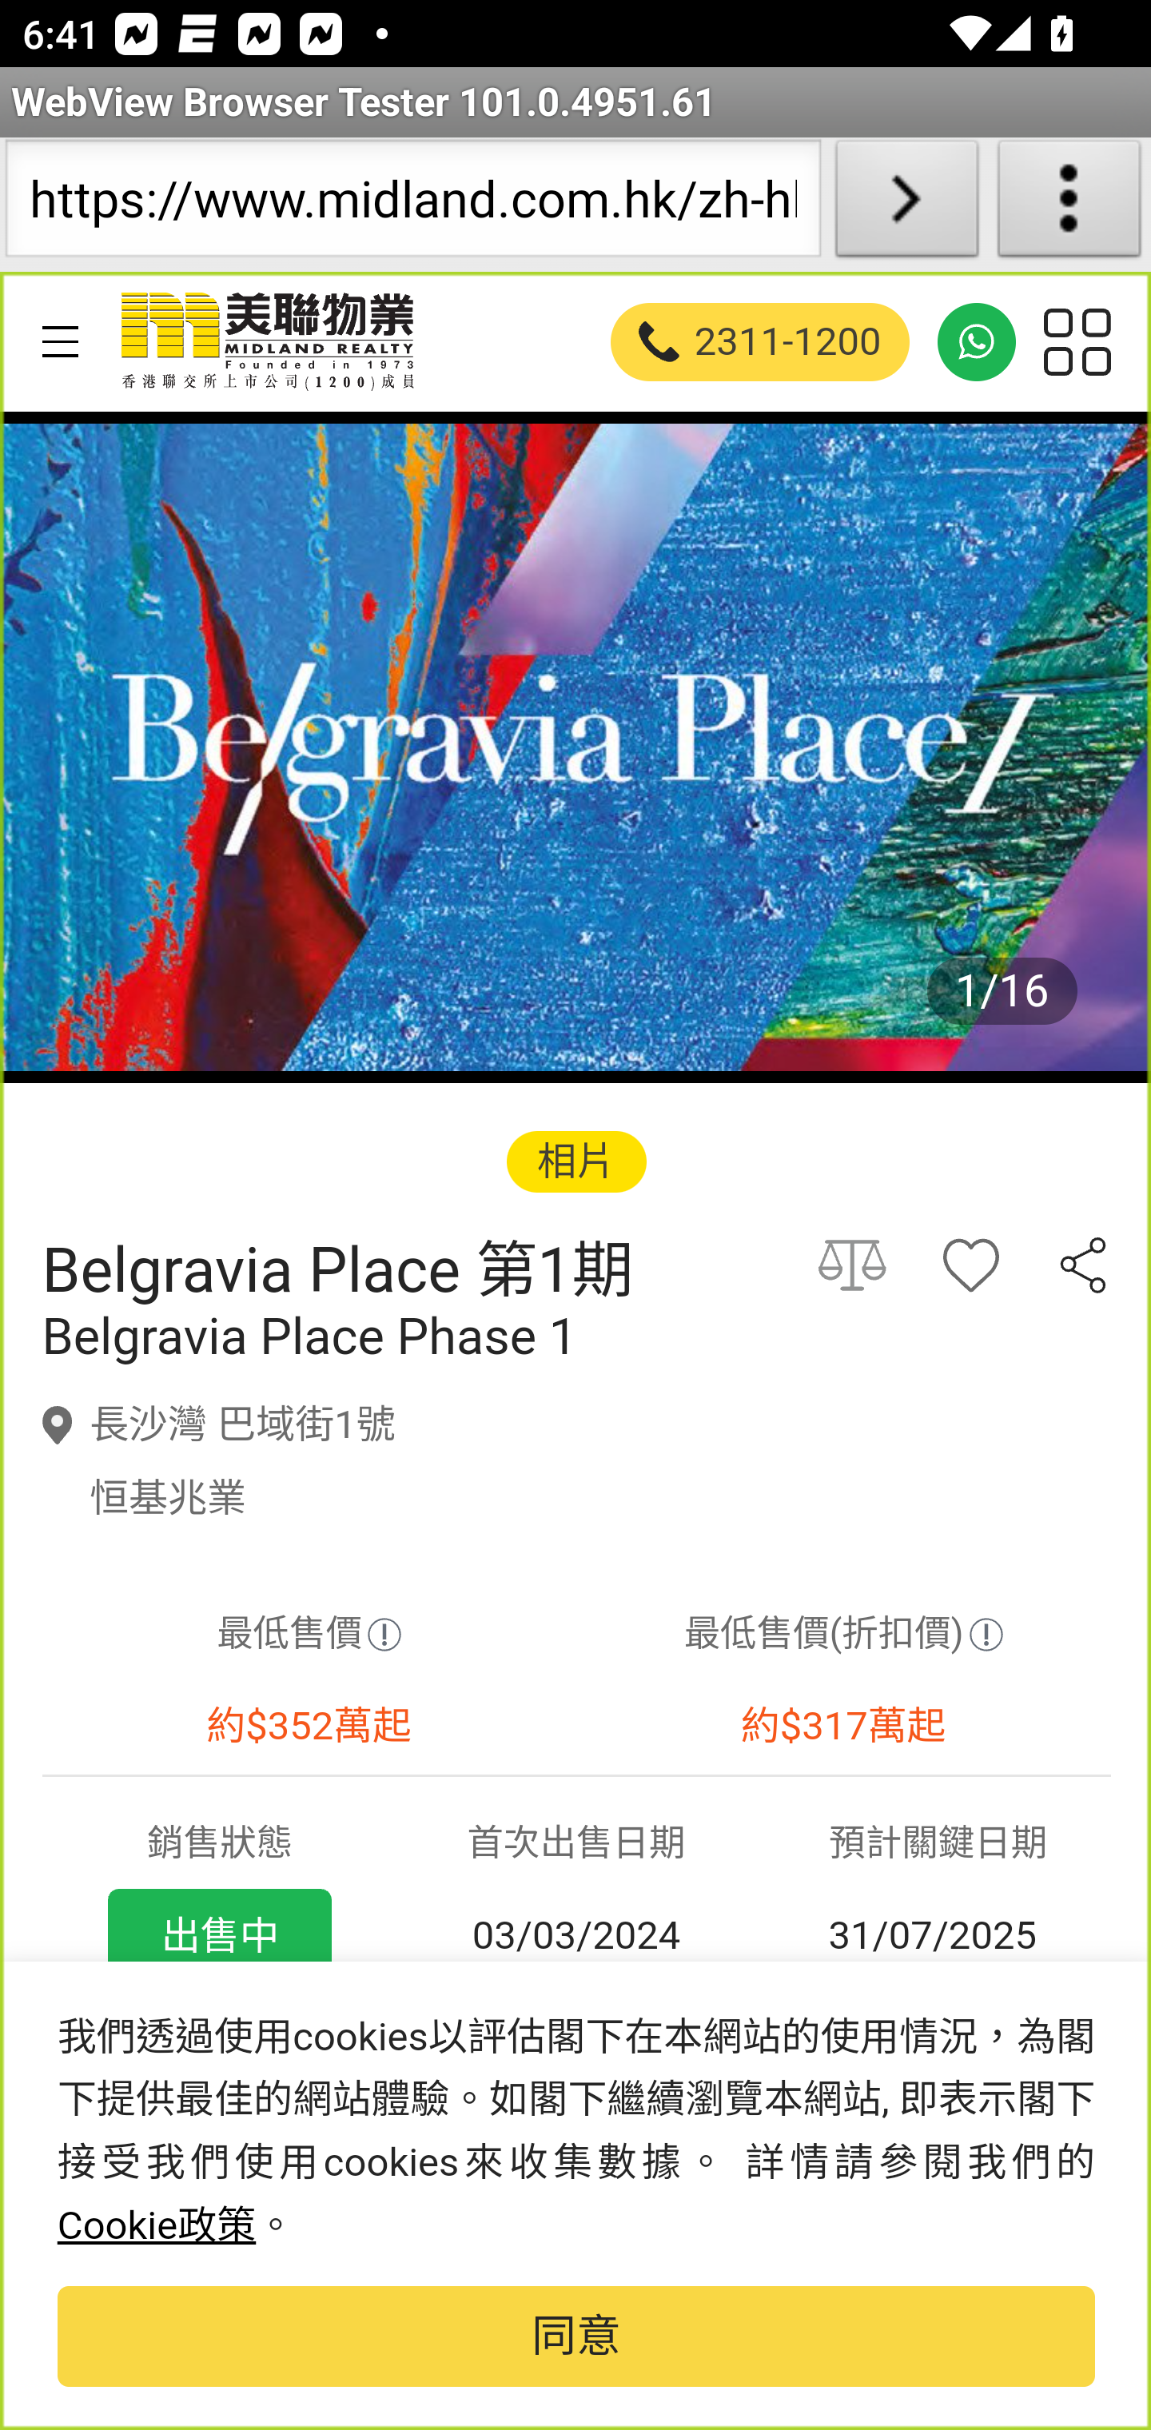 The height and width of the screenshot is (2430, 1151). Describe the element at coordinates (977, 341) in the screenshot. I see `WhatsApp: 2311-1200` at that location.